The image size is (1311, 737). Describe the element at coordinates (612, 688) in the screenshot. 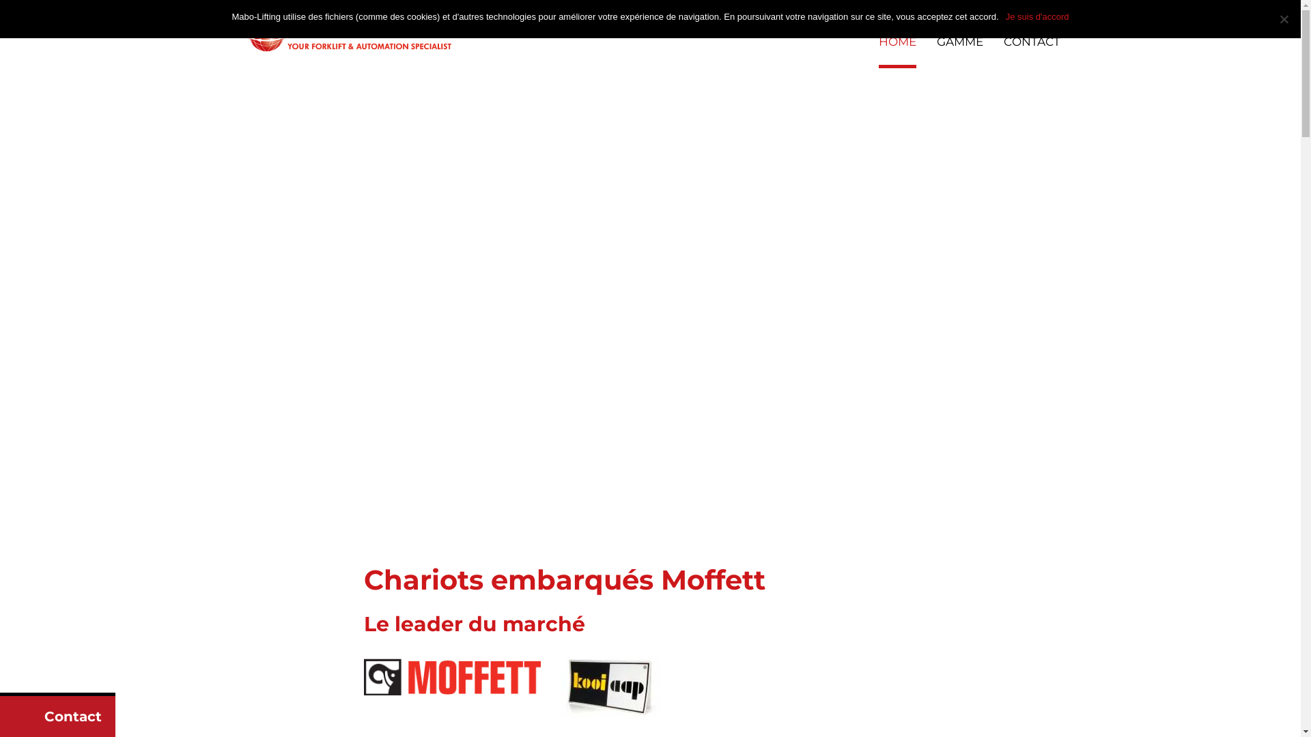

I see `kooiaap` at that location.